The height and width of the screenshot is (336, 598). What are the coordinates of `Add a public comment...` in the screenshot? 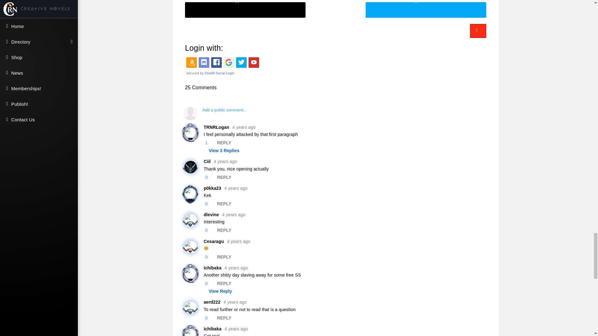 It's located at (335, 113).